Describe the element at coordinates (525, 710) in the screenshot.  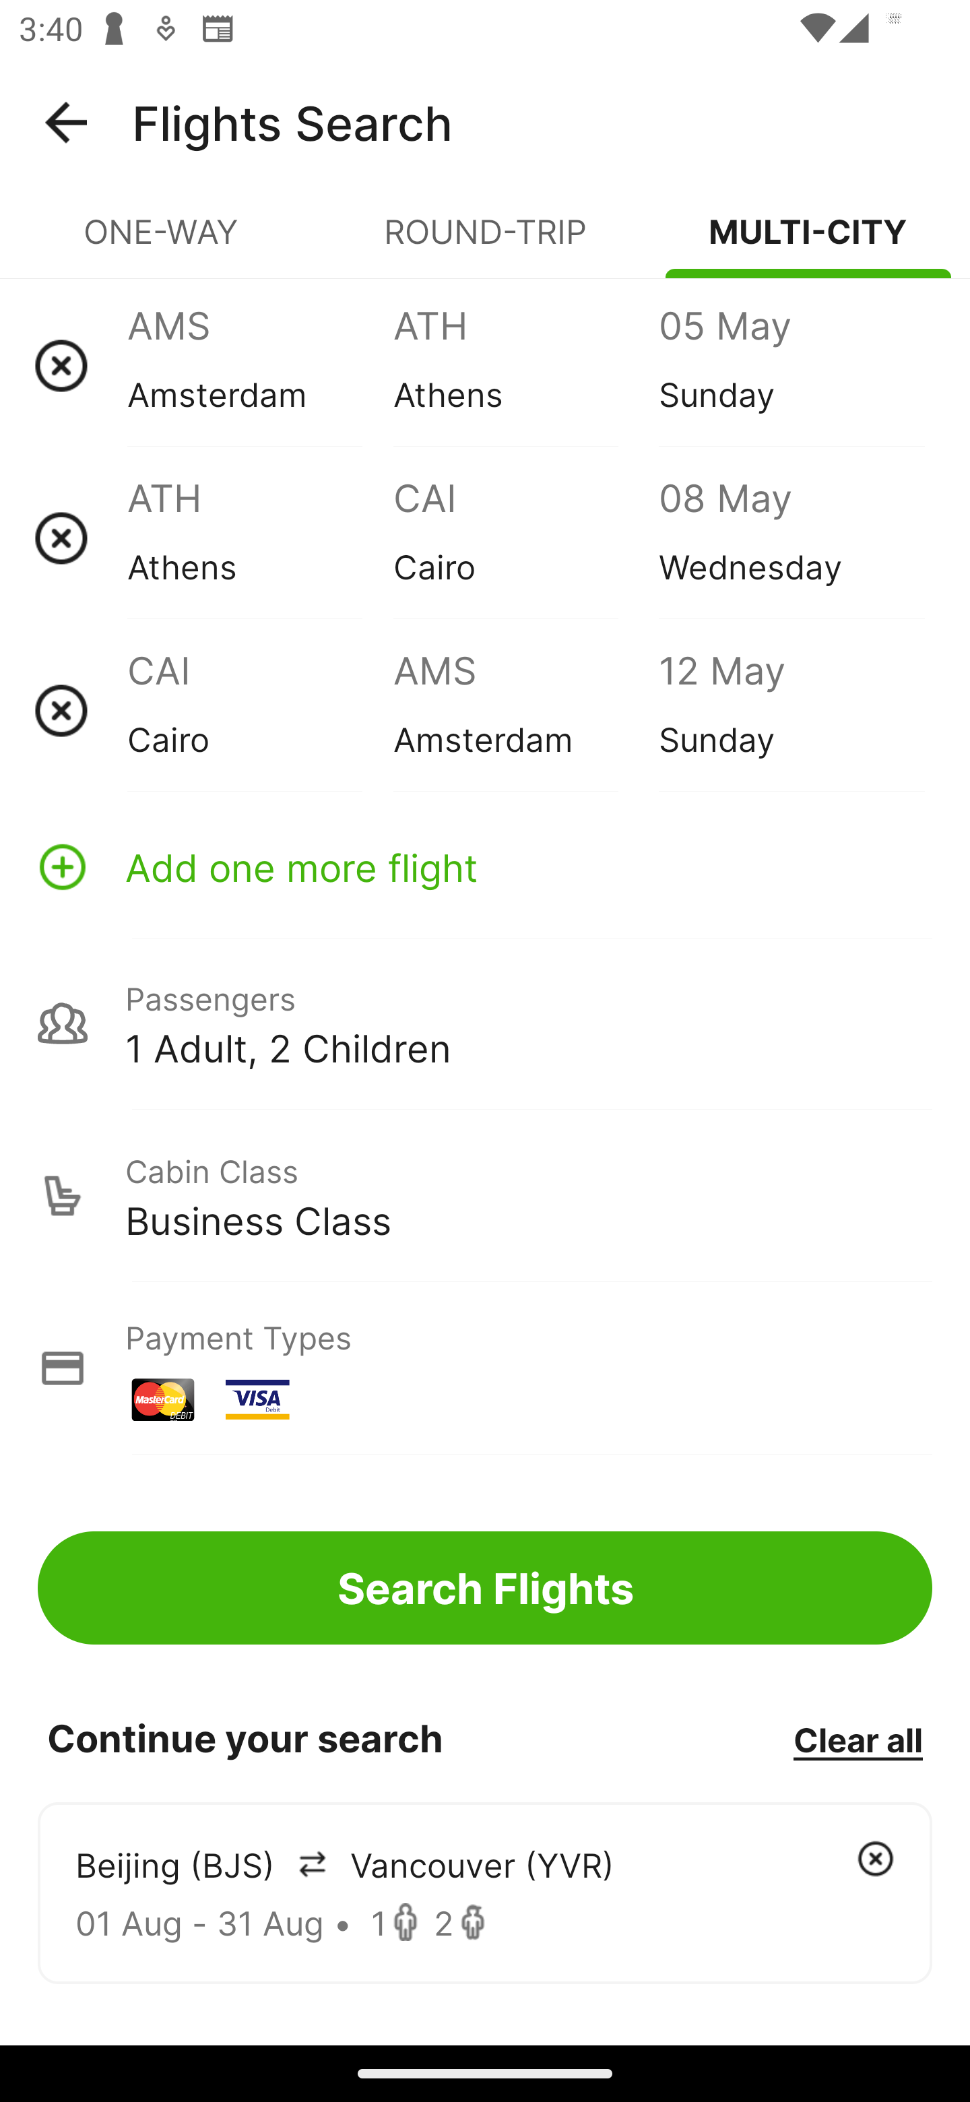
I see `AMS Amsterdam` at that location.